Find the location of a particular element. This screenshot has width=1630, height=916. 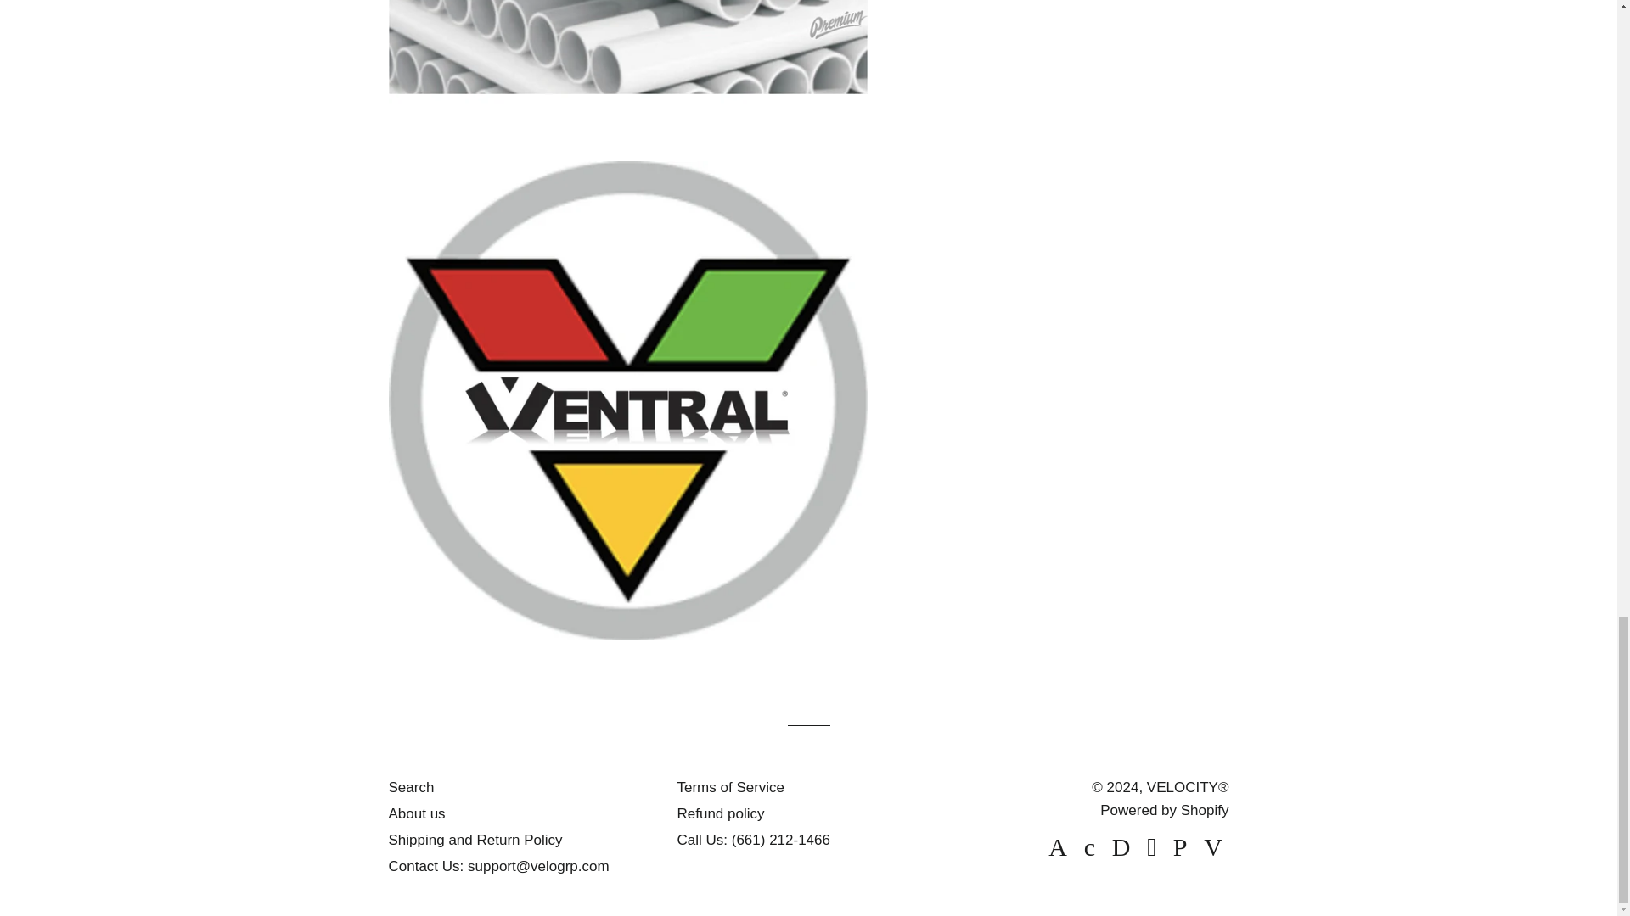

Powered by Shopify is located at coordinates (1165, 811).